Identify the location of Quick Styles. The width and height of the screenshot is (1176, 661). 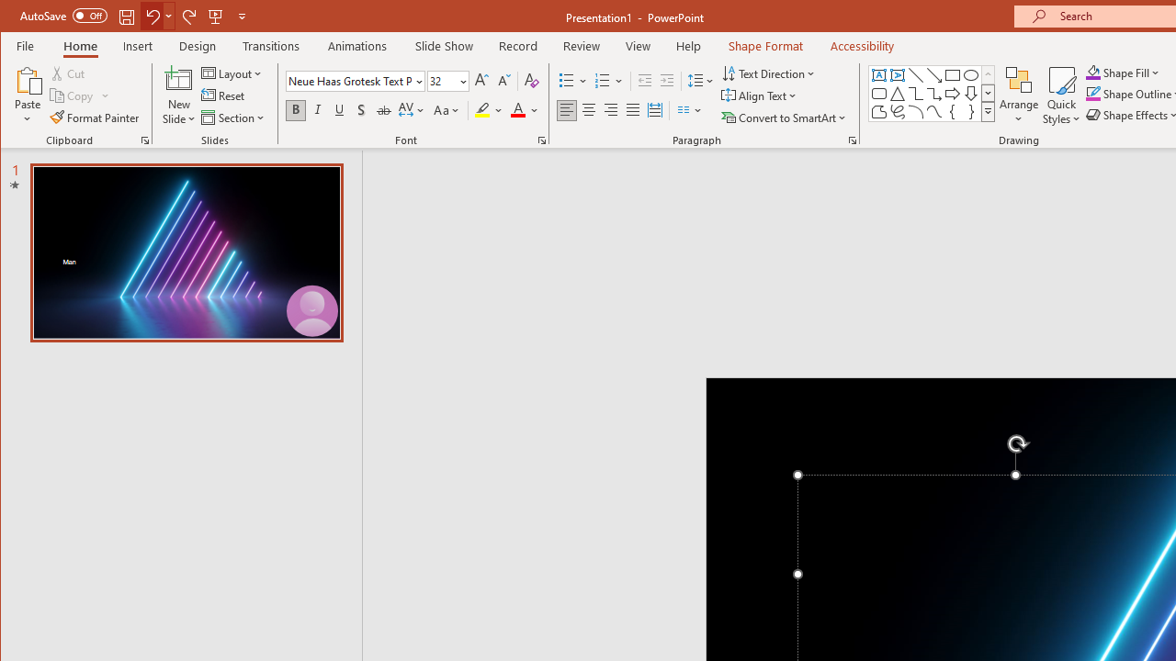
(1061, 95).